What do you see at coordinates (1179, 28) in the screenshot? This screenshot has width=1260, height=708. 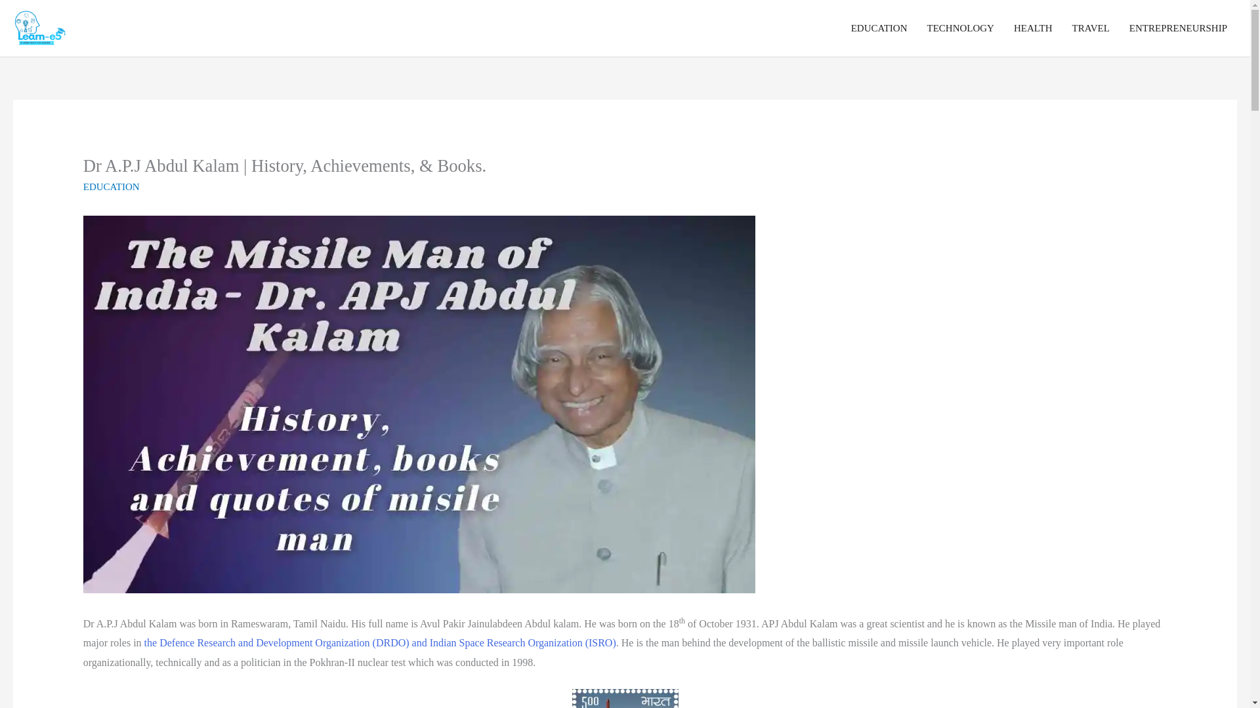 I see `ENTREPRENEURSHIP` at bounding box center [1179, 28].